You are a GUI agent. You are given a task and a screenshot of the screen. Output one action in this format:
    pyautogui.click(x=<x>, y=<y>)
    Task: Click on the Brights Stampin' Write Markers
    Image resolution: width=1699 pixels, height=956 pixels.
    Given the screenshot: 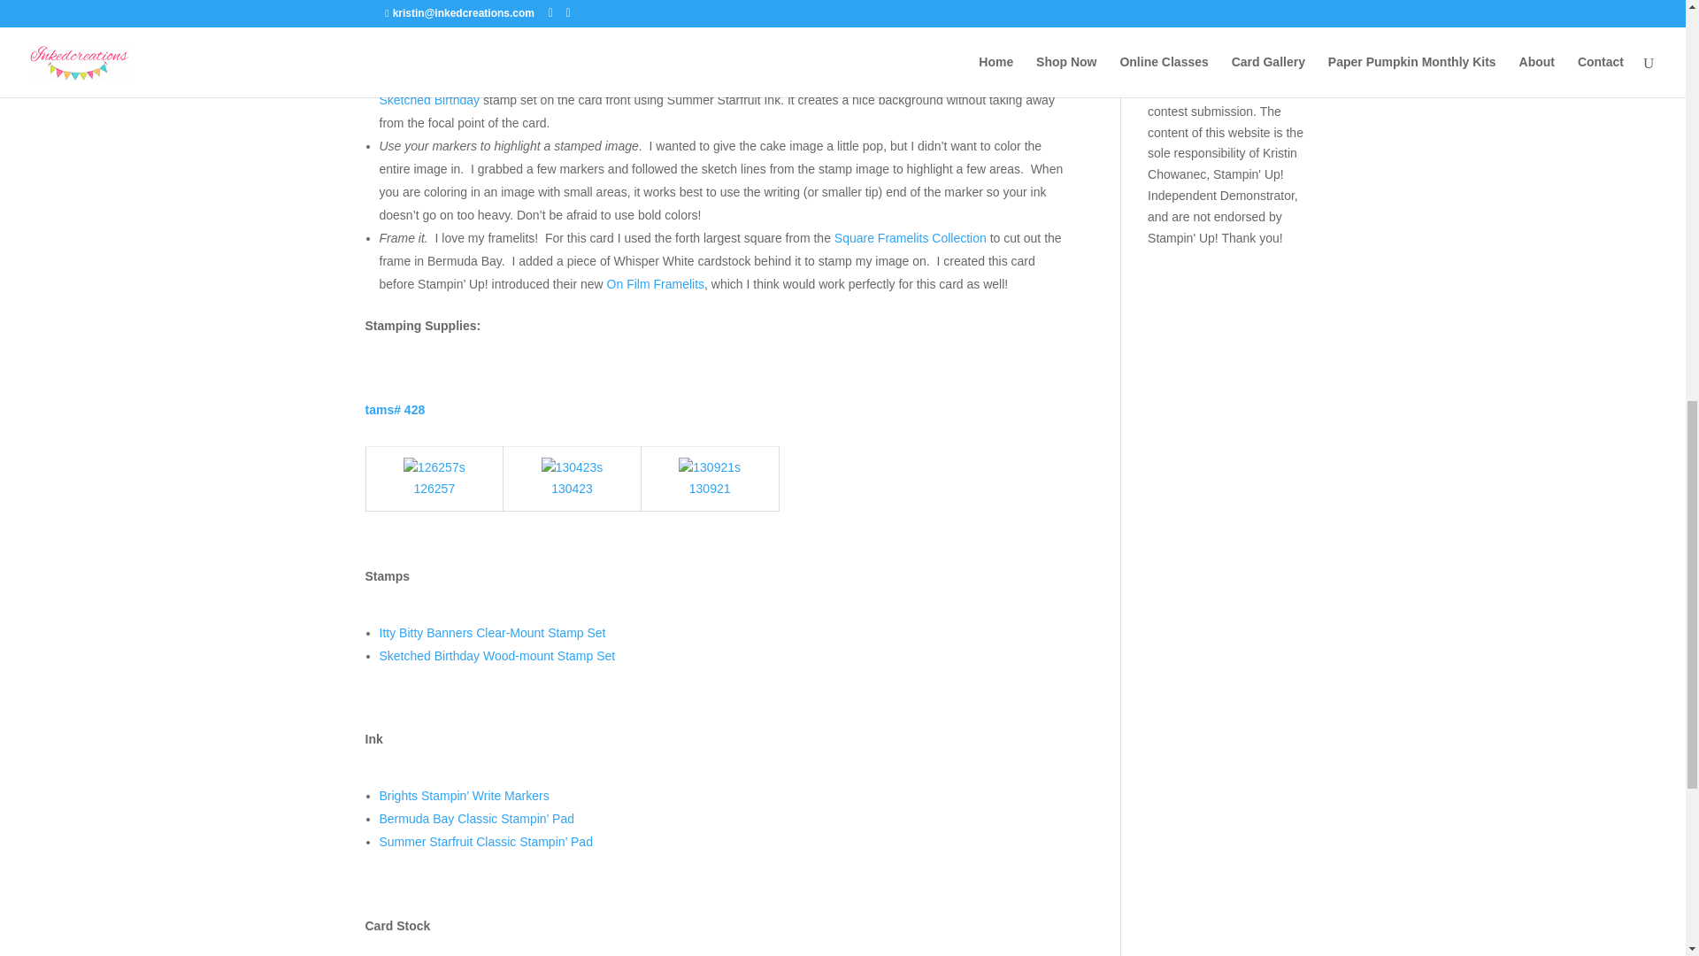 What is the action you would take?
    pyautogui.click(x=464, y=796)
    